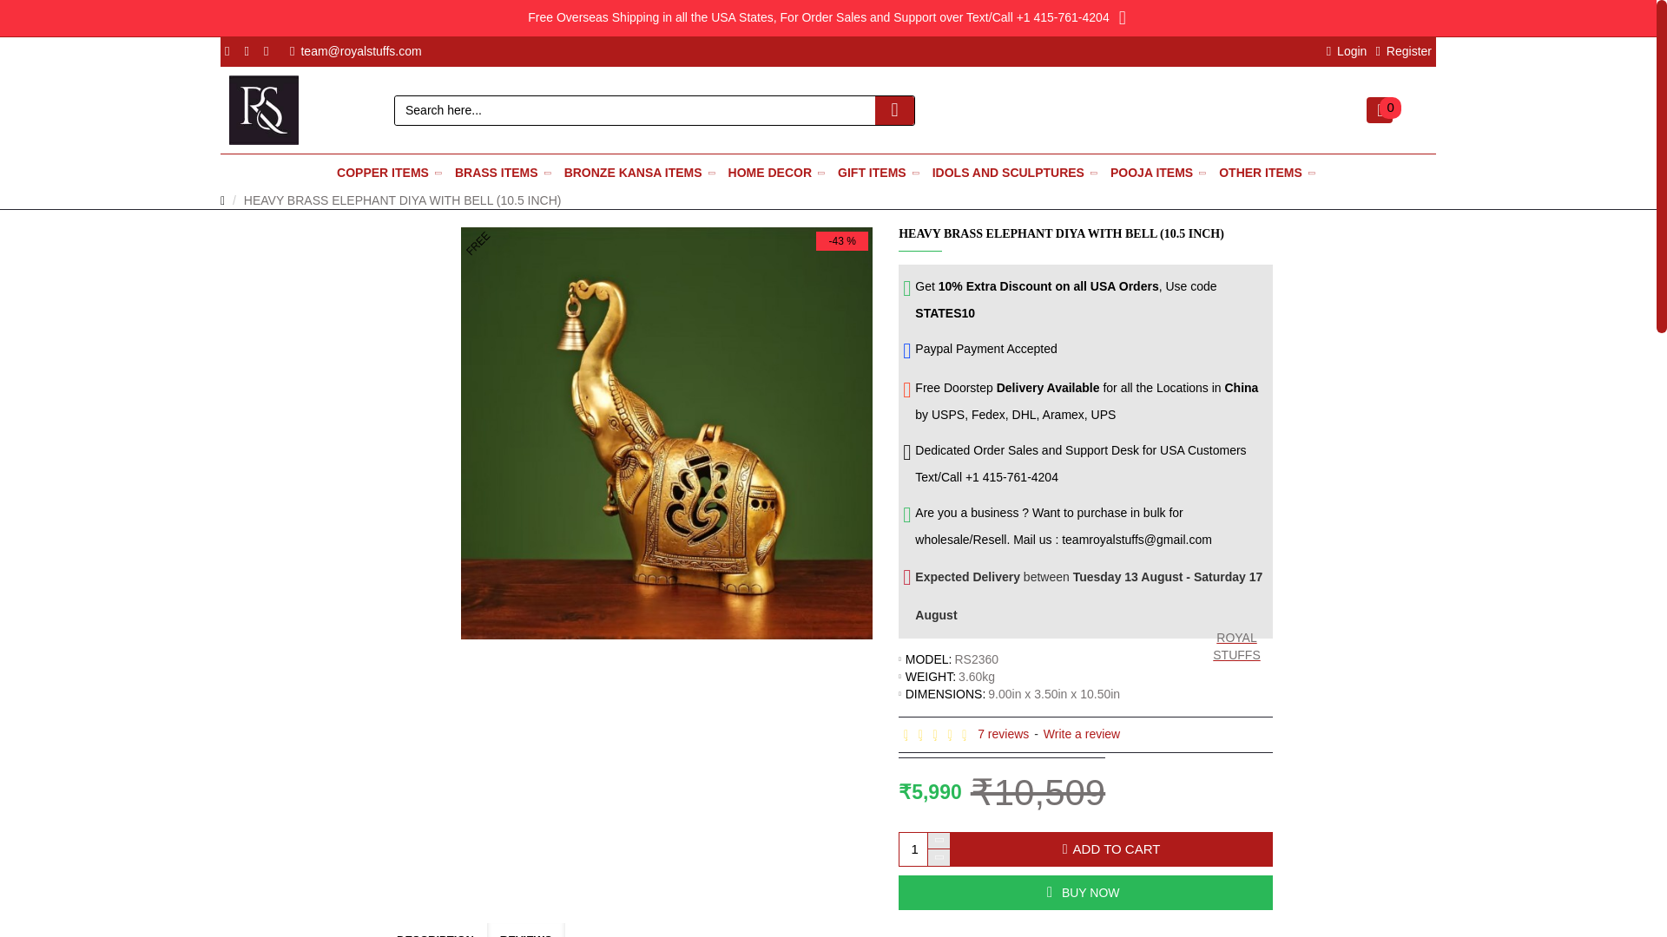  What do you see at coordinates (391, 174) in the screenshot?
I see `COPPER ITEMS` at bounding box center [391, 174].